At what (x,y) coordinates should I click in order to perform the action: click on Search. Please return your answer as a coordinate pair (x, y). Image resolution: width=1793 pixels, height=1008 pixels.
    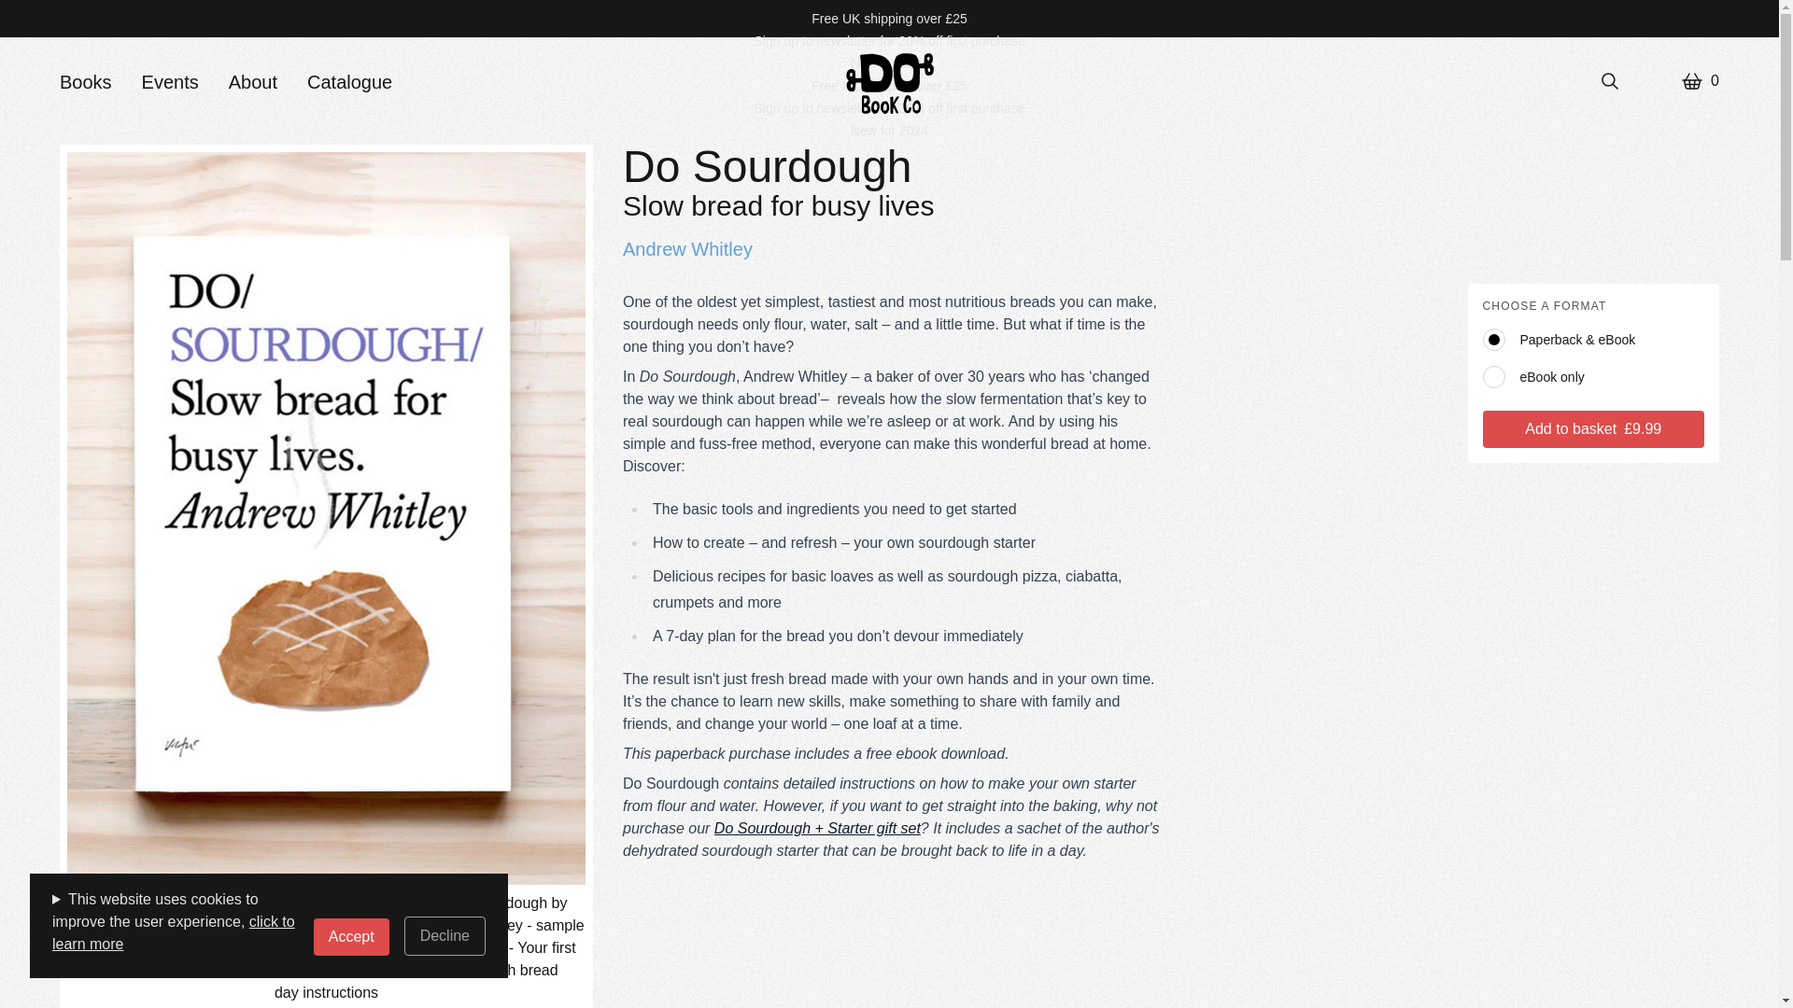
    Looking at the image, I should click on (1610, 80).